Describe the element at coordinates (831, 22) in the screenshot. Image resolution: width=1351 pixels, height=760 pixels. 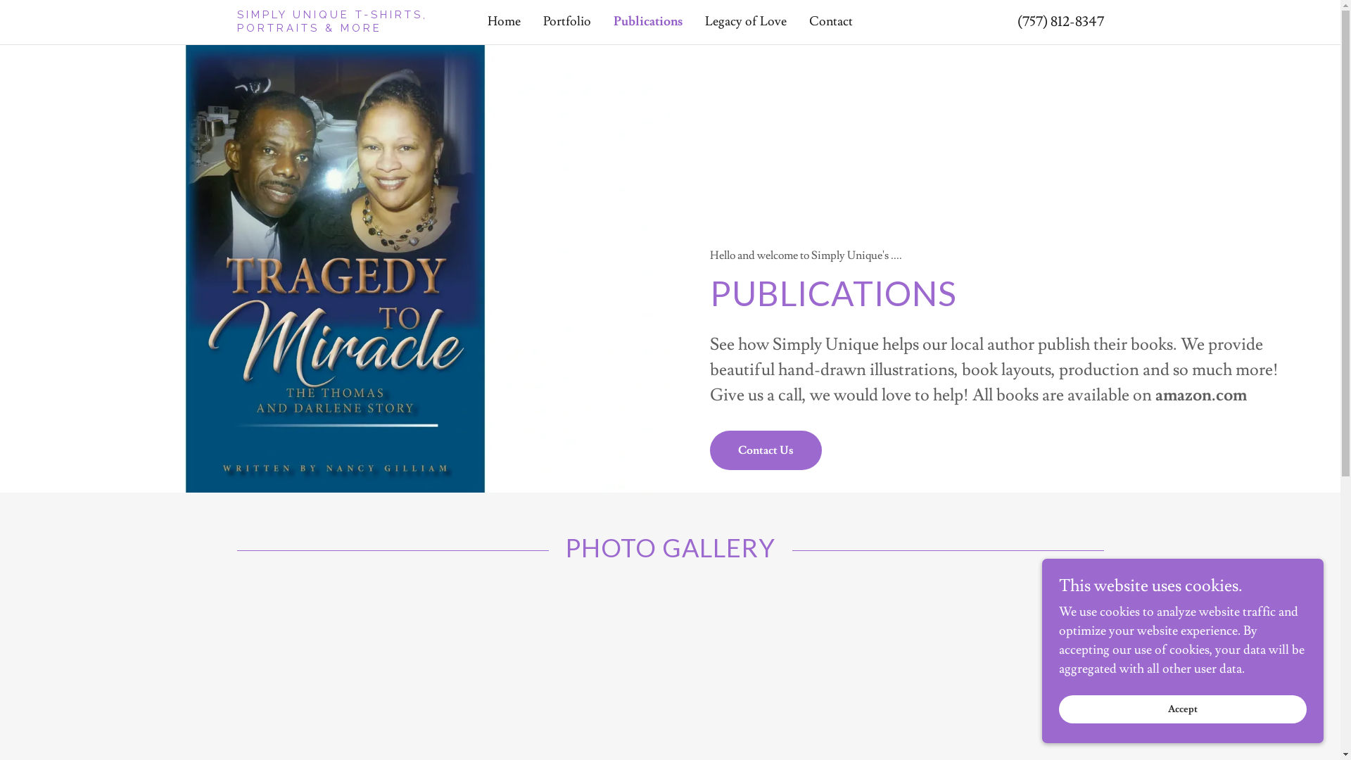
I see `Contact` at that location.